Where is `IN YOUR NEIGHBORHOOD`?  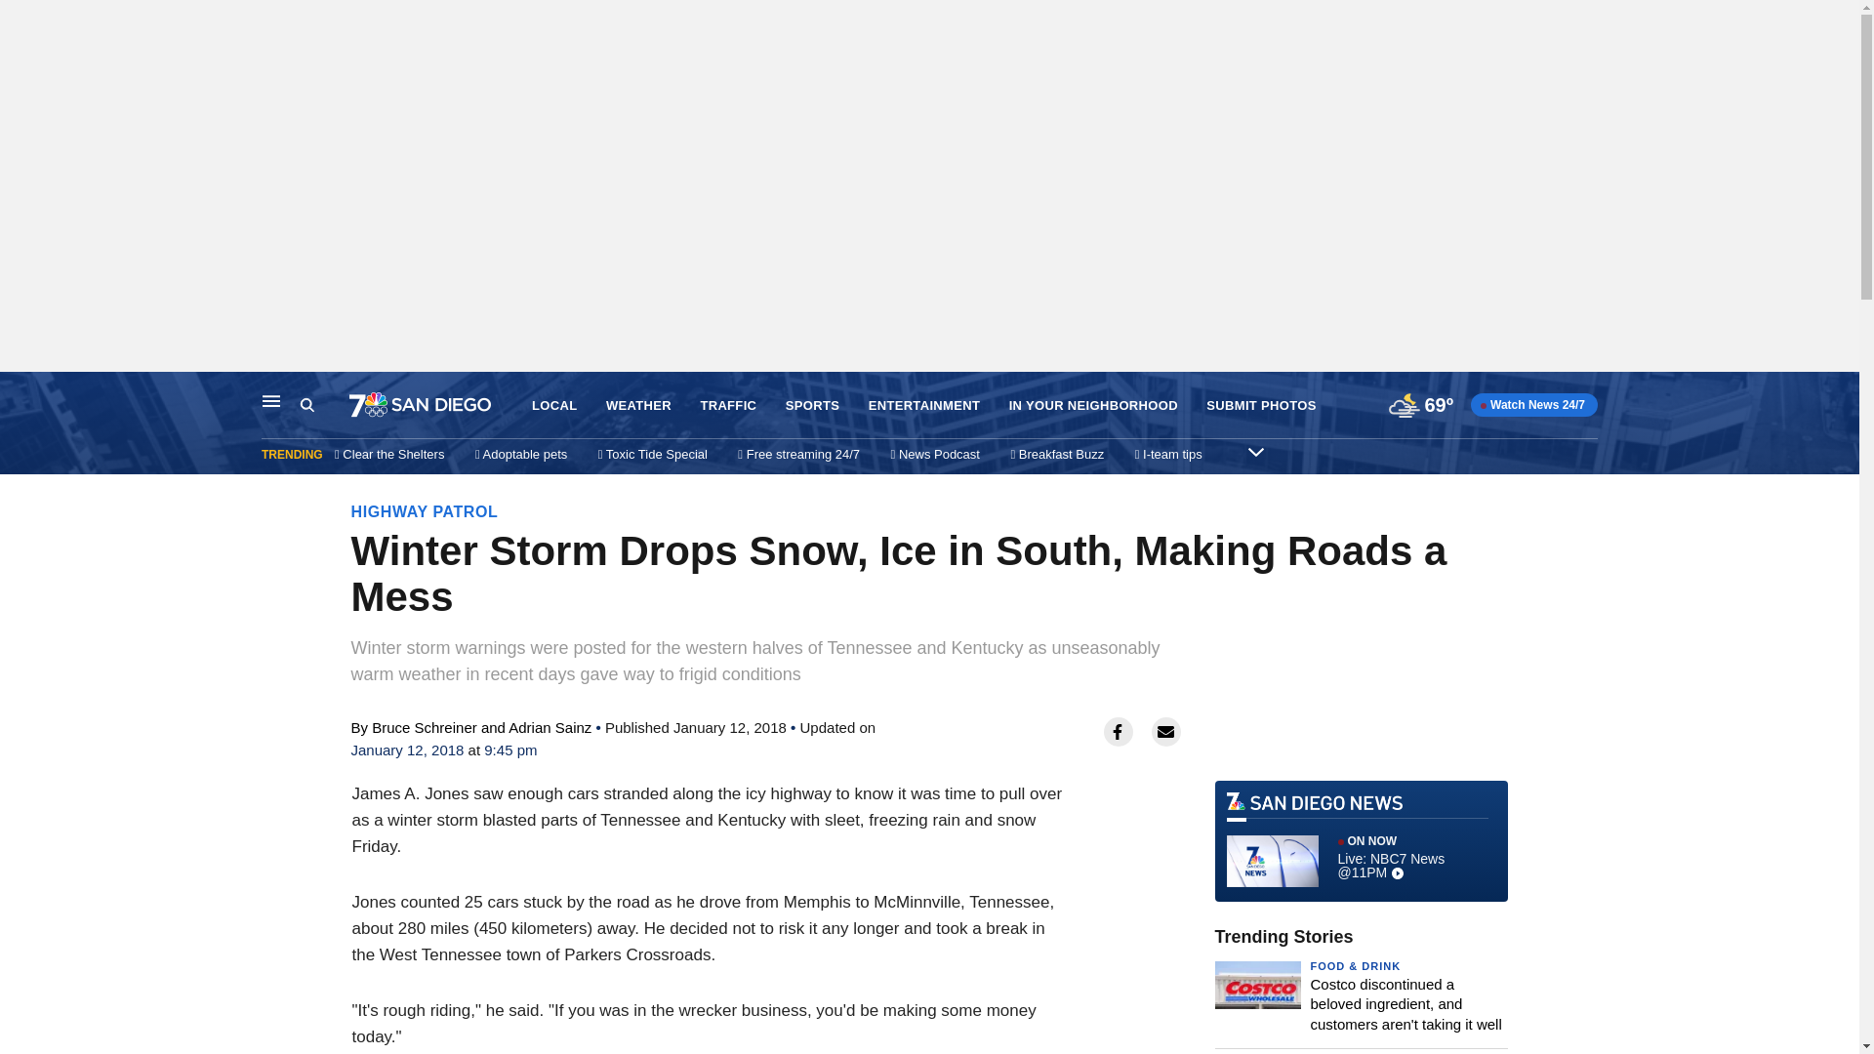
IN YOUR NEIGHBORHOOD is located at coordinates (1093, 406).